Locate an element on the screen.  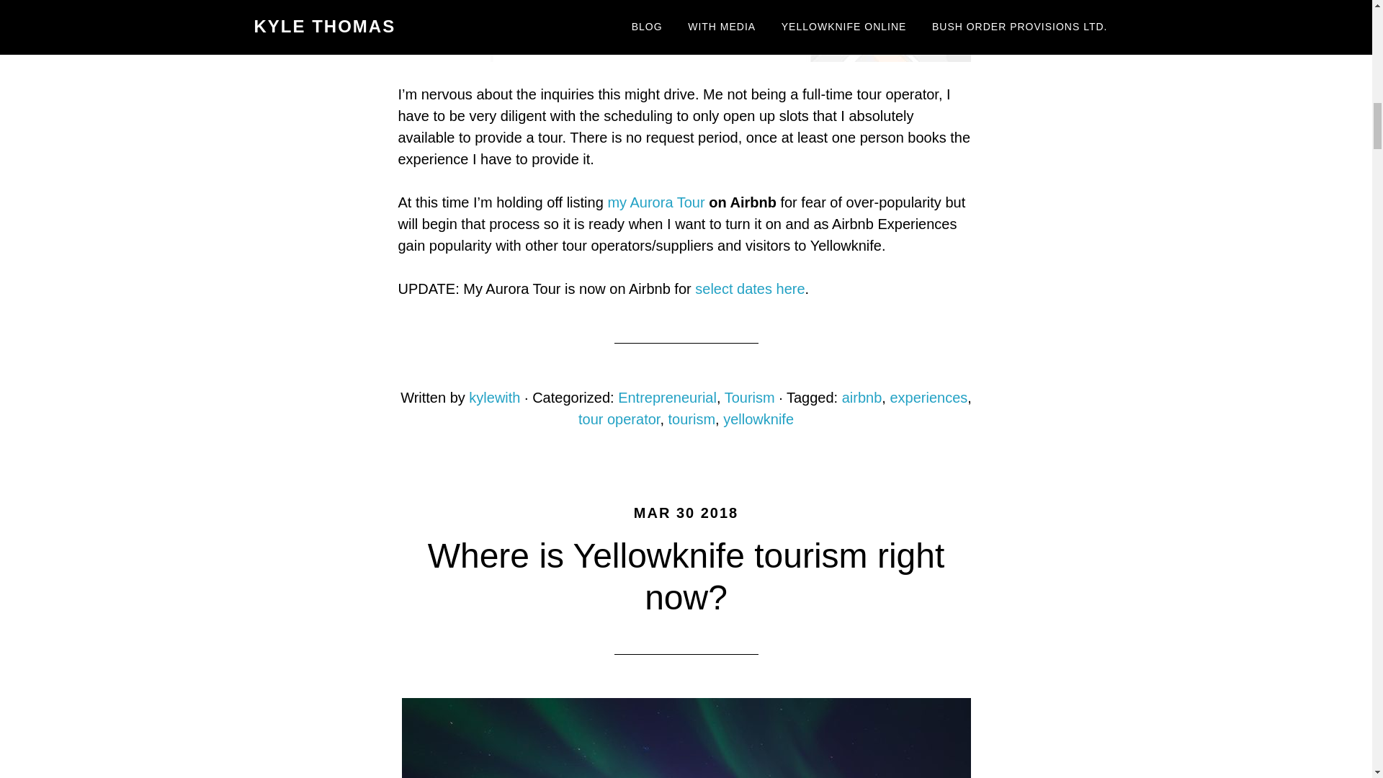
my Aurora Tour is located at coordinates (655, 202).